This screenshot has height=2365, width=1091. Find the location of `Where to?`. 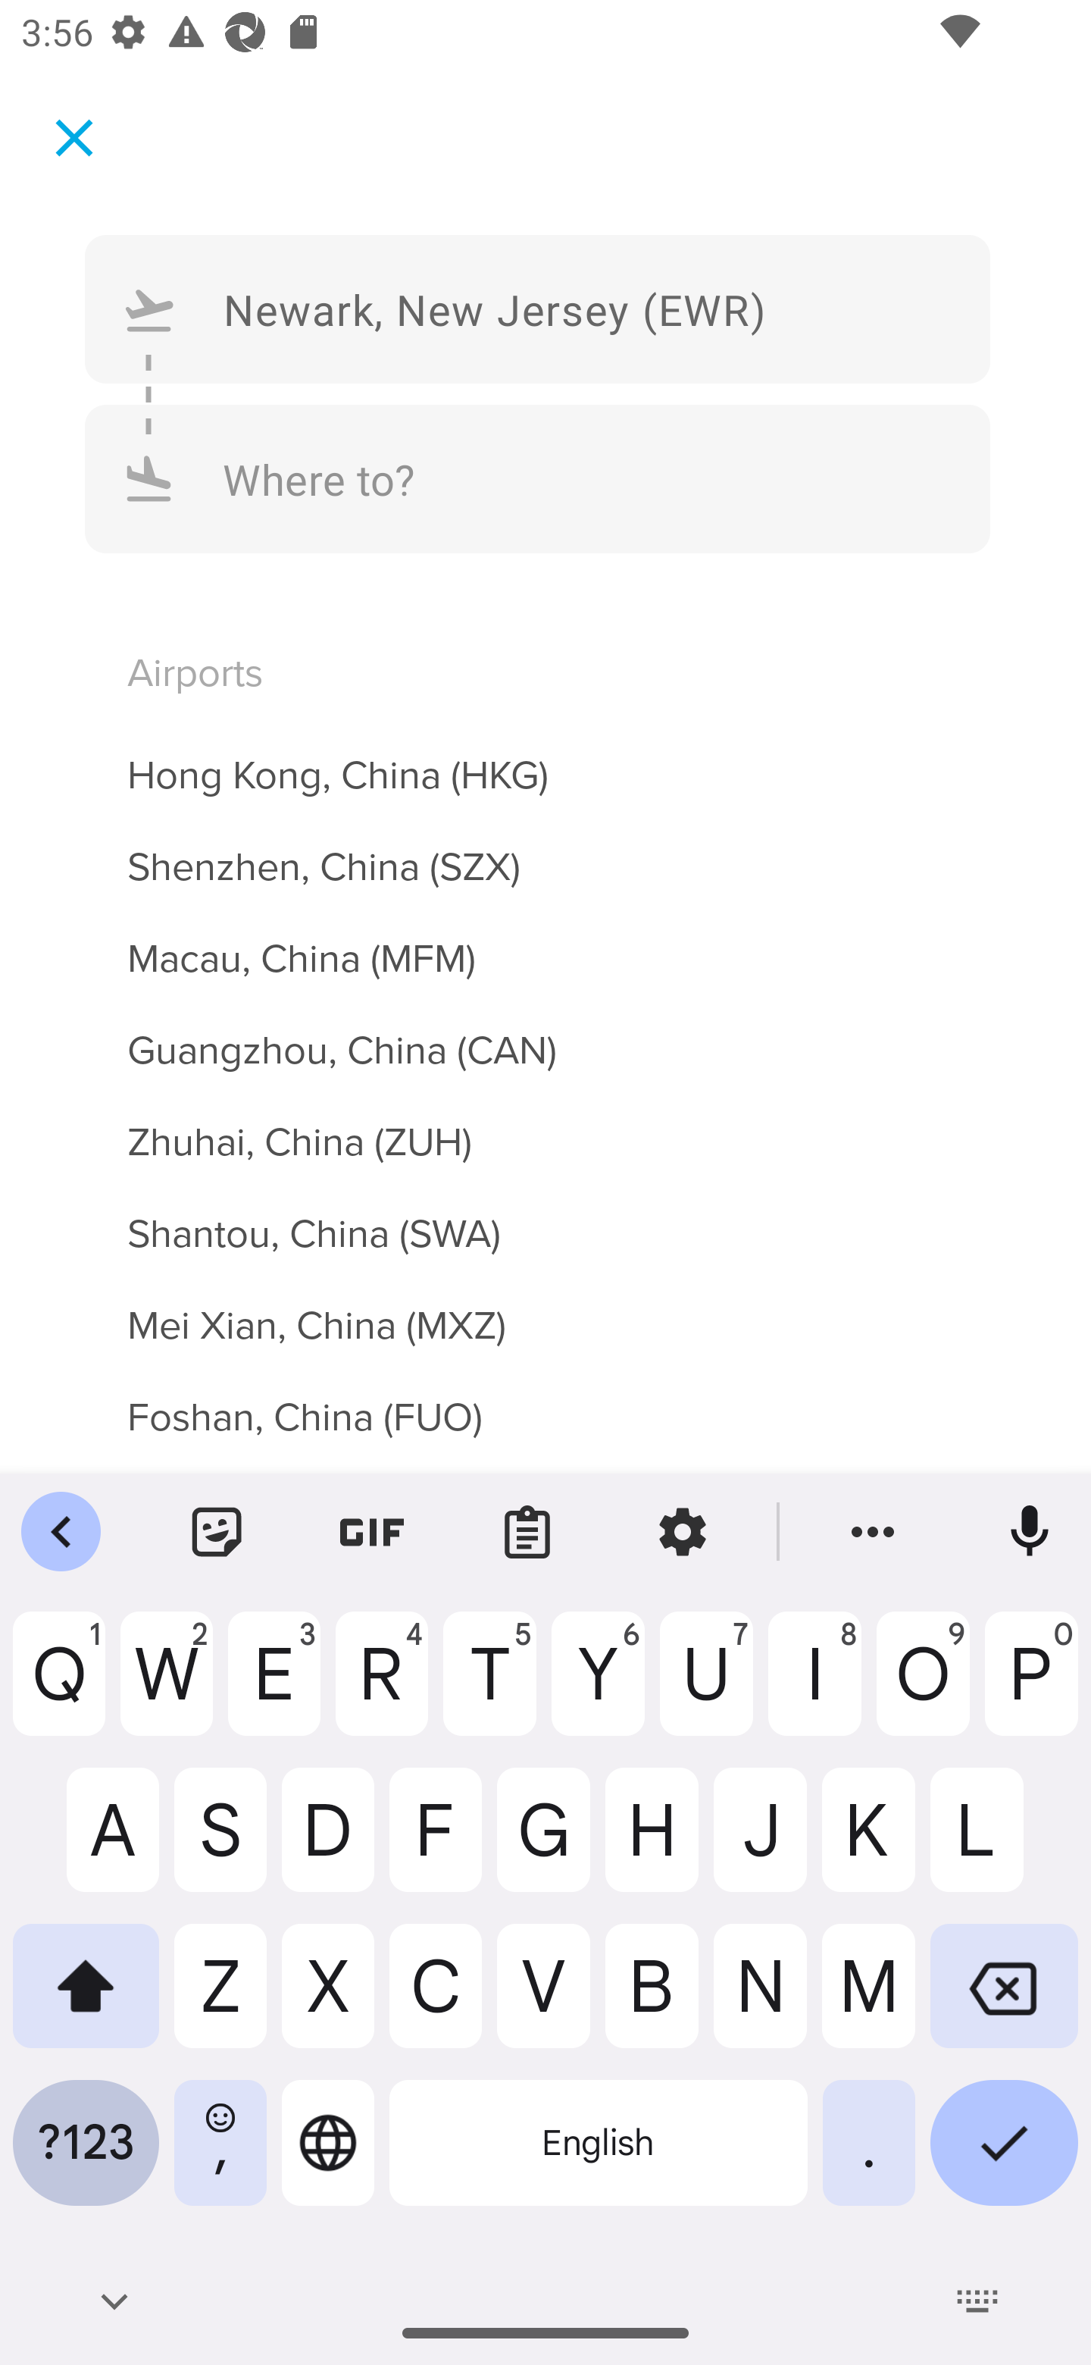

Where to? is located at coordinates (538, 479).